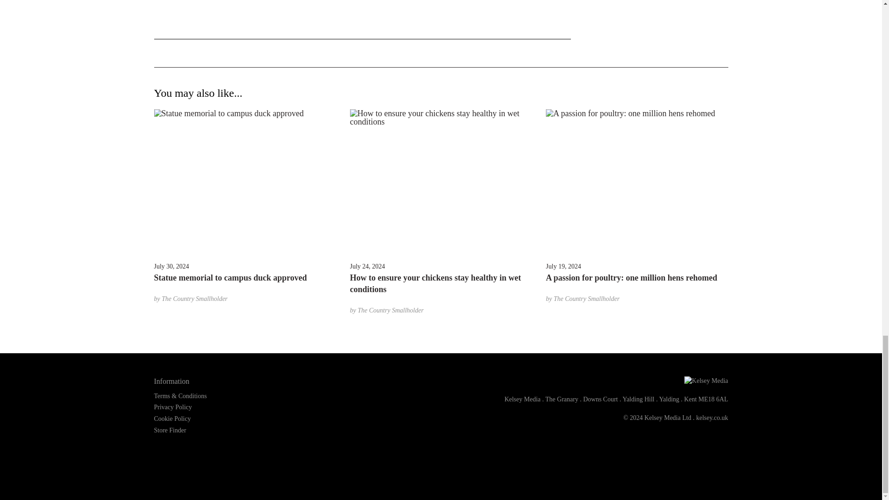 This screenshot has height=500, width=889. I want to click on Privacy Policy, so click(173, 406).